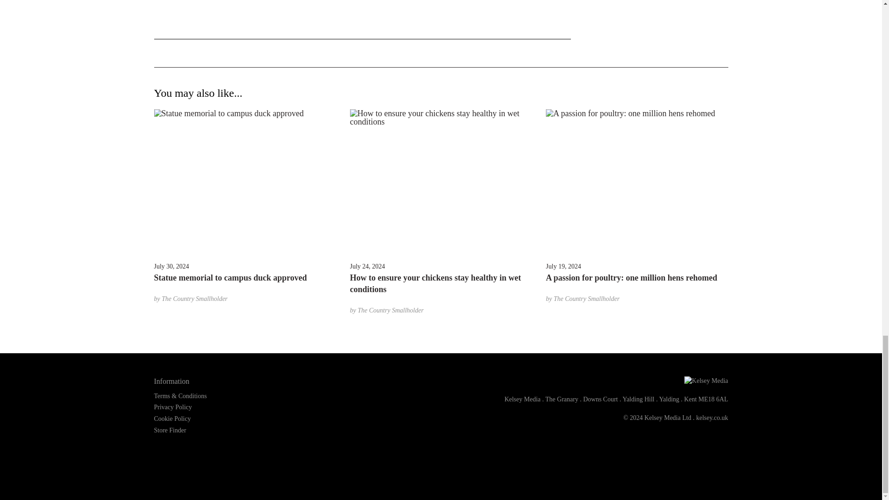 This screenshot has height=500, width=889. I want to click on Privacy Policy, so click(173, 406).